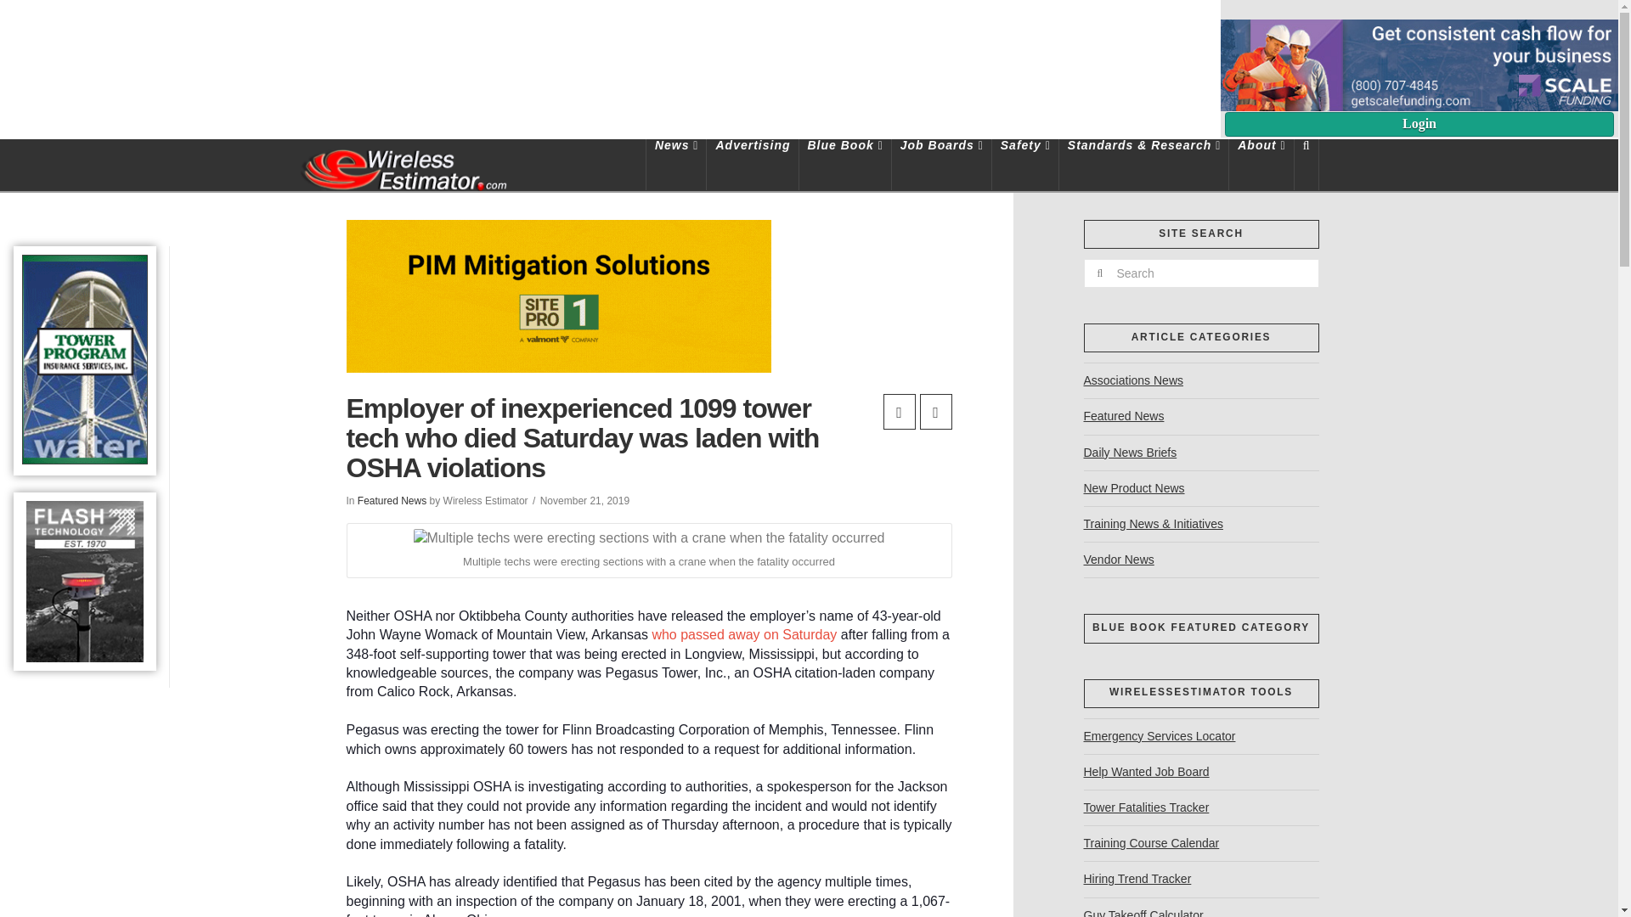 Image resolution: width=1631 pixels, height=917 pixels. Describe the element at coordinates (403, 166) in the screenshot. I see `The web's leading wireless construction portal` at that location.